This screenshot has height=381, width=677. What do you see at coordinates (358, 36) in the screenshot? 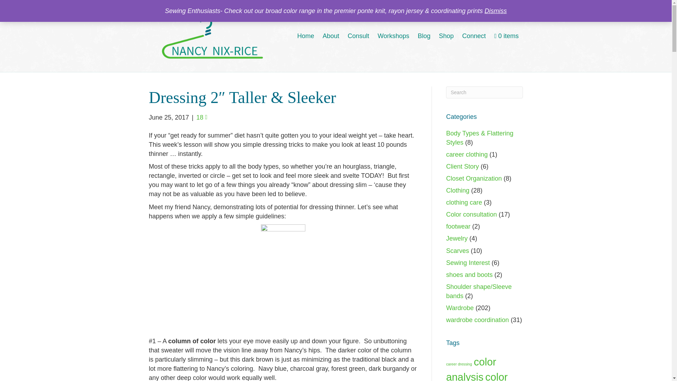
I see `Consult` at bounding box center [358, 36].